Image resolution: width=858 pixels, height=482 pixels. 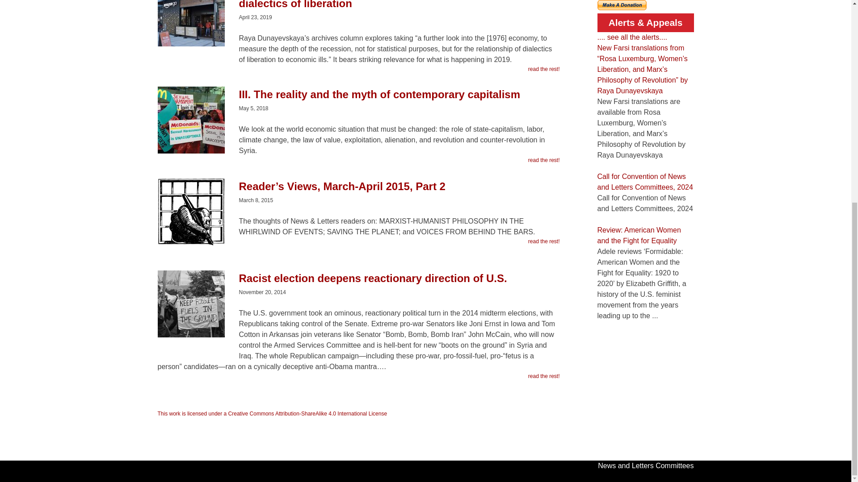 What do you see at coordinates (358, 99) in the screenshot?
I see `III. The reality and the myth of contemporary capitalism` at bounding box center [358, 99].